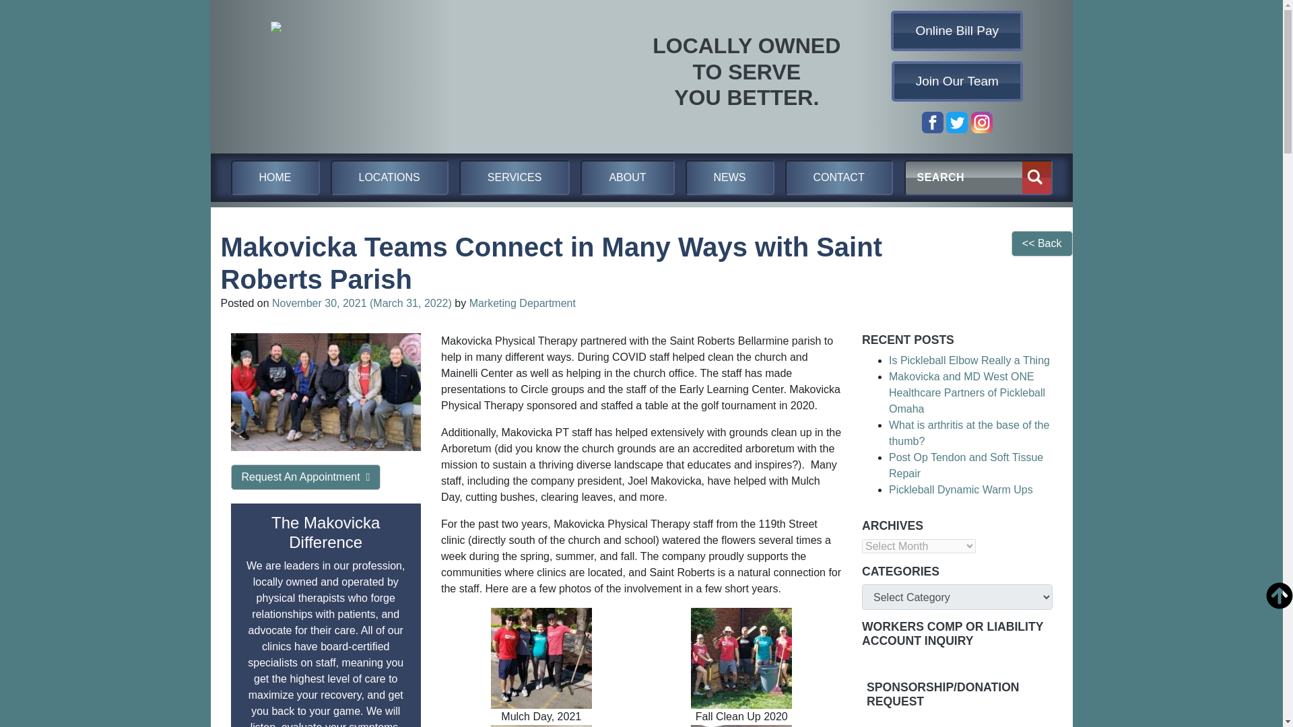 This screenshot has width=1293, height=727. I want to click on LOCATIONS, so click(388, 178).